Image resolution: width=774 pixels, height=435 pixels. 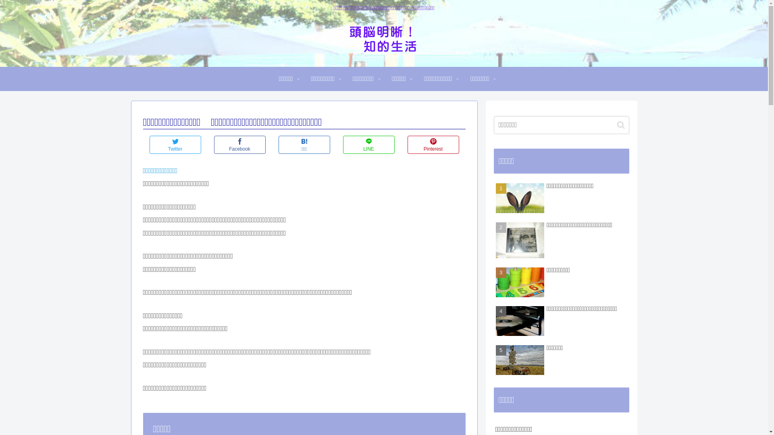 I want to click on Facebook, so click(x=239, y=145).